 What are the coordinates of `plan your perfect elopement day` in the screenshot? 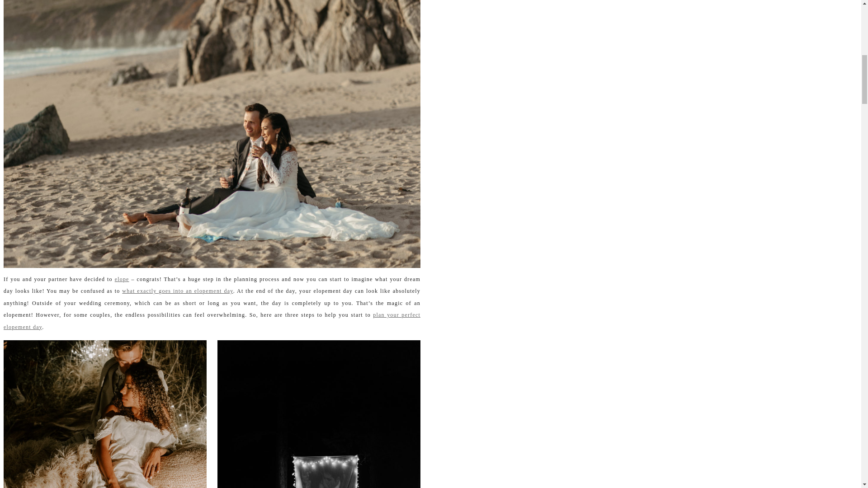 It's located at (212, 321).